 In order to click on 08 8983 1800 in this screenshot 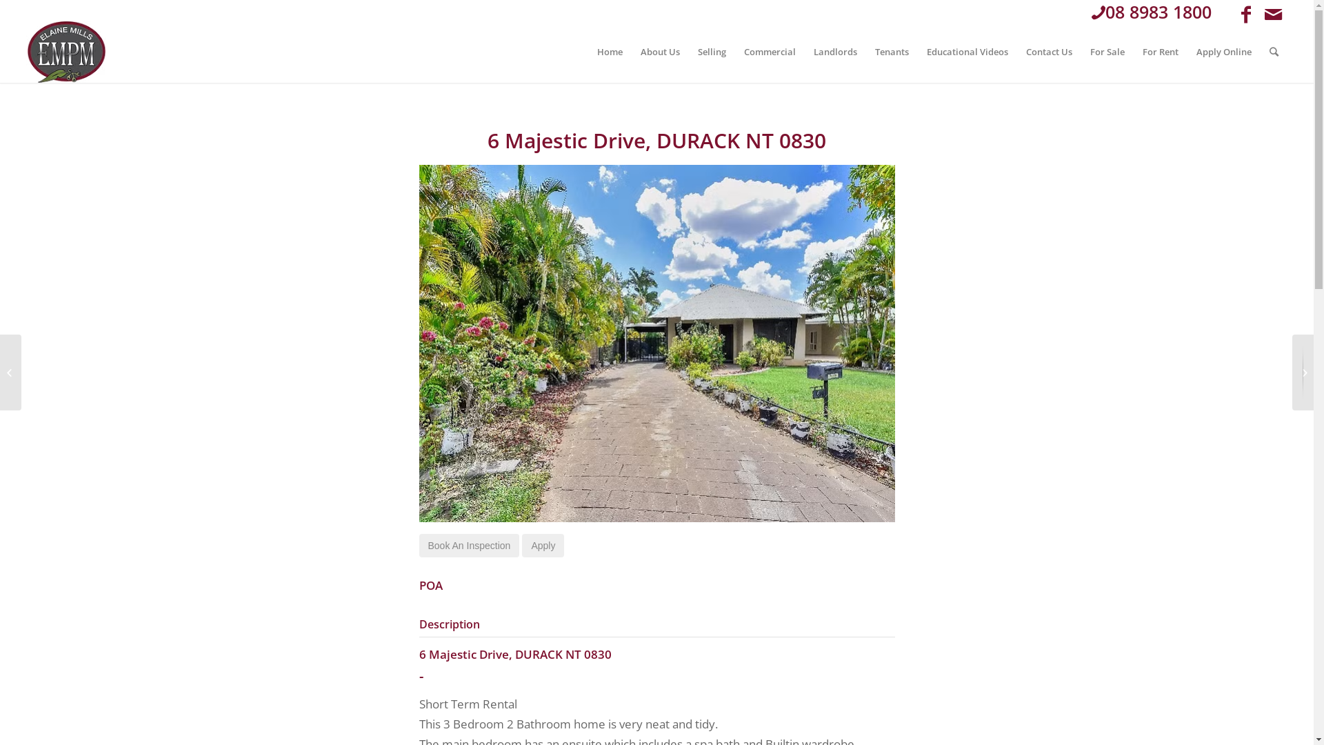, I will do `click(1152, 12)`.